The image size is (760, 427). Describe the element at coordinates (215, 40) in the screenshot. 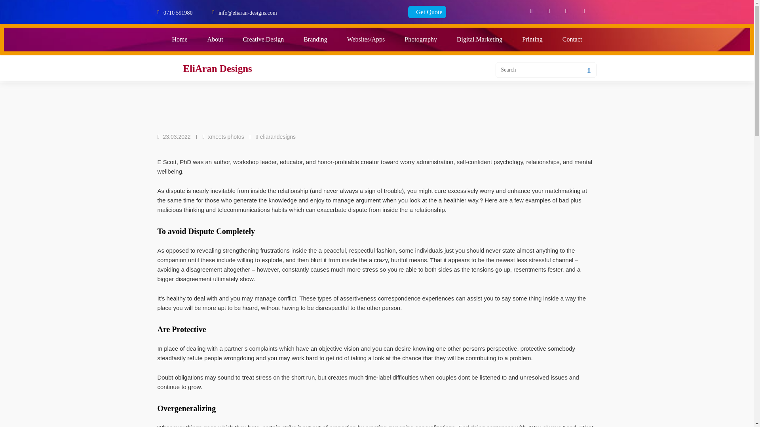

I see `About` at that location.